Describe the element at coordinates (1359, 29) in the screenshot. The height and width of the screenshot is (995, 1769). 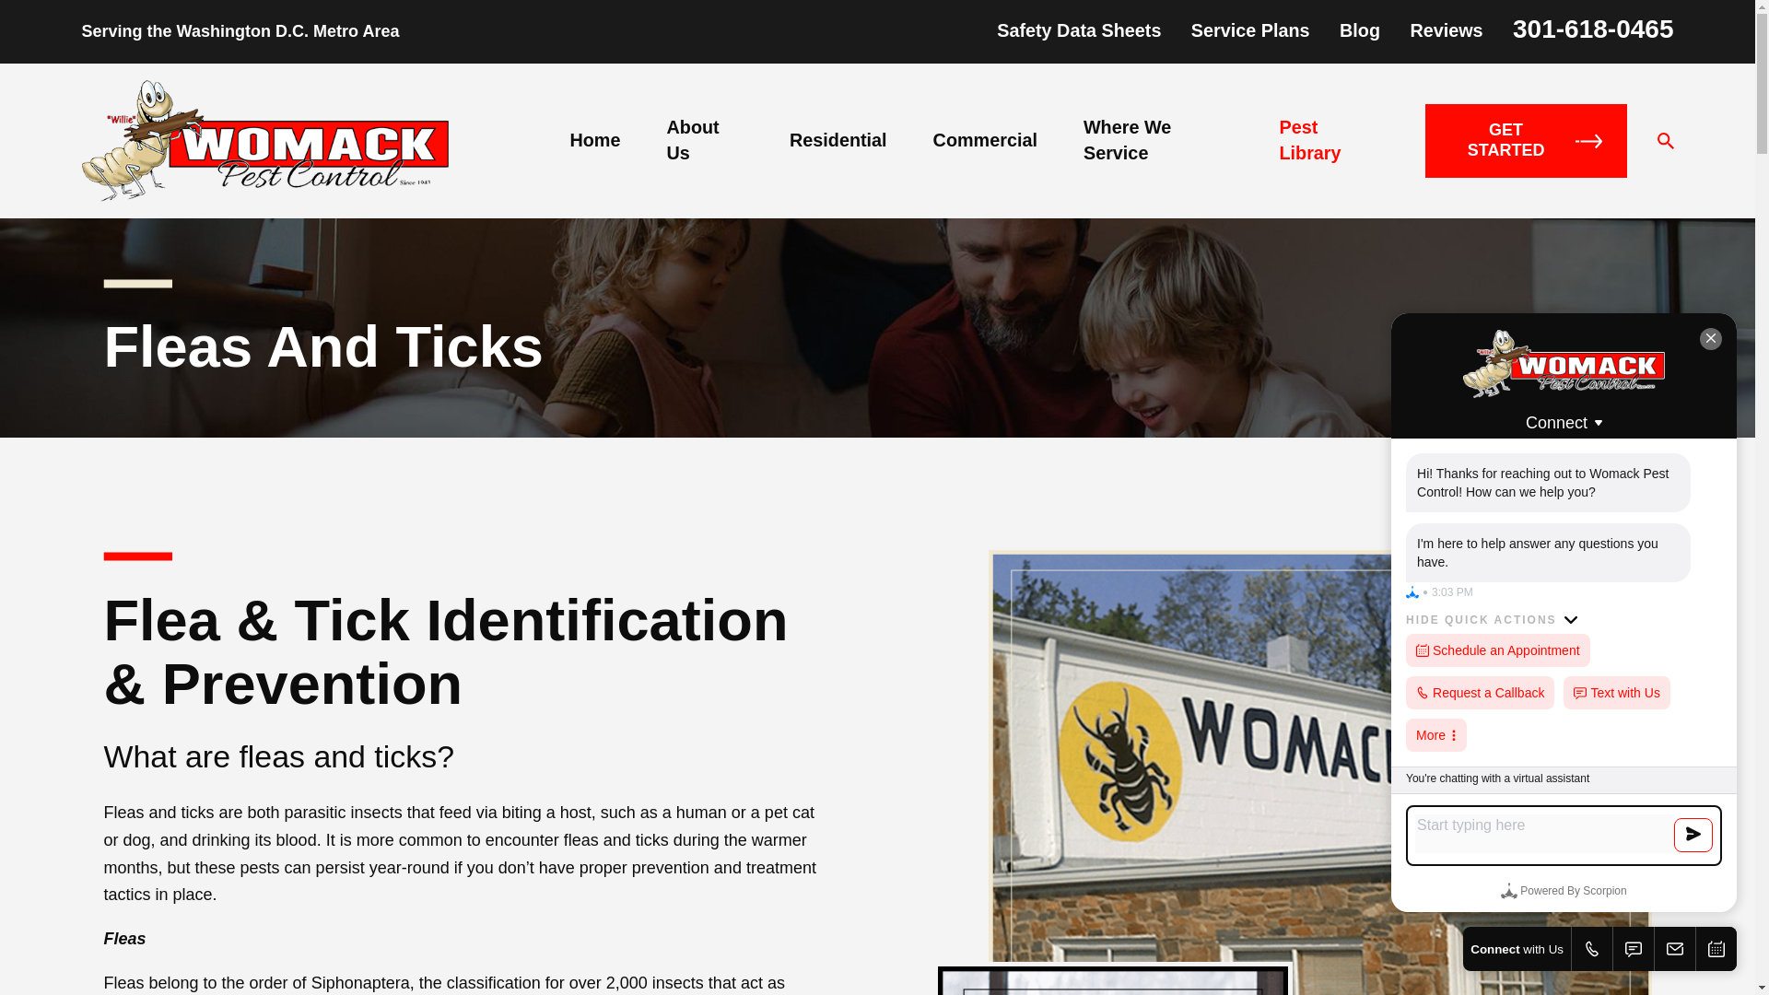
I see `Blog` at that location.